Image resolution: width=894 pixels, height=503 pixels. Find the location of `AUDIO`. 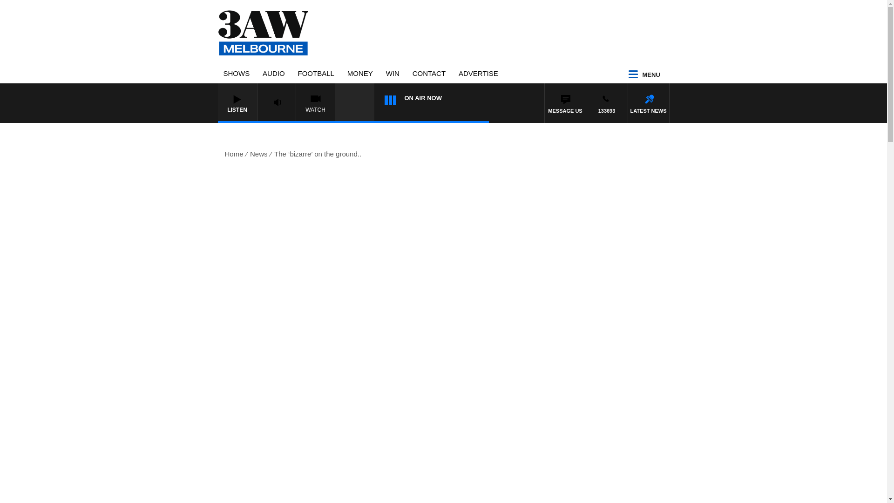

AUDIO is located at coordinates (274, 73).